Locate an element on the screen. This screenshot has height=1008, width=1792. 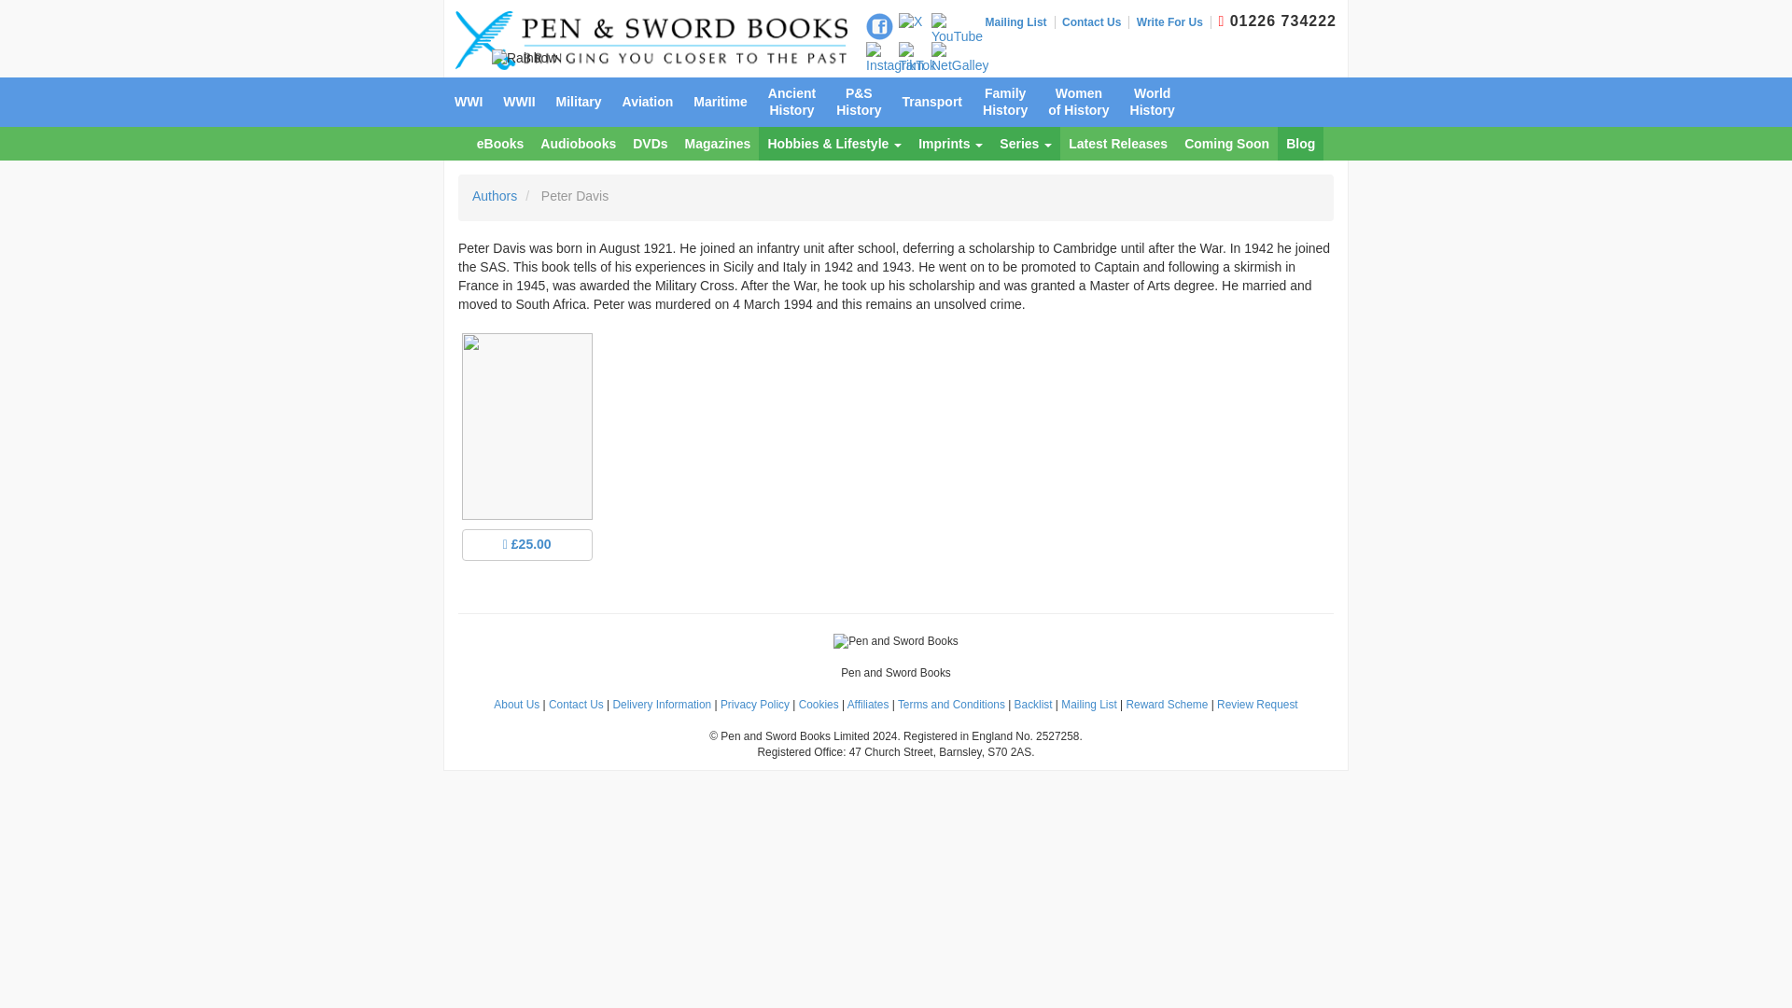
Write For Us is located at coordinates (1173, 22).